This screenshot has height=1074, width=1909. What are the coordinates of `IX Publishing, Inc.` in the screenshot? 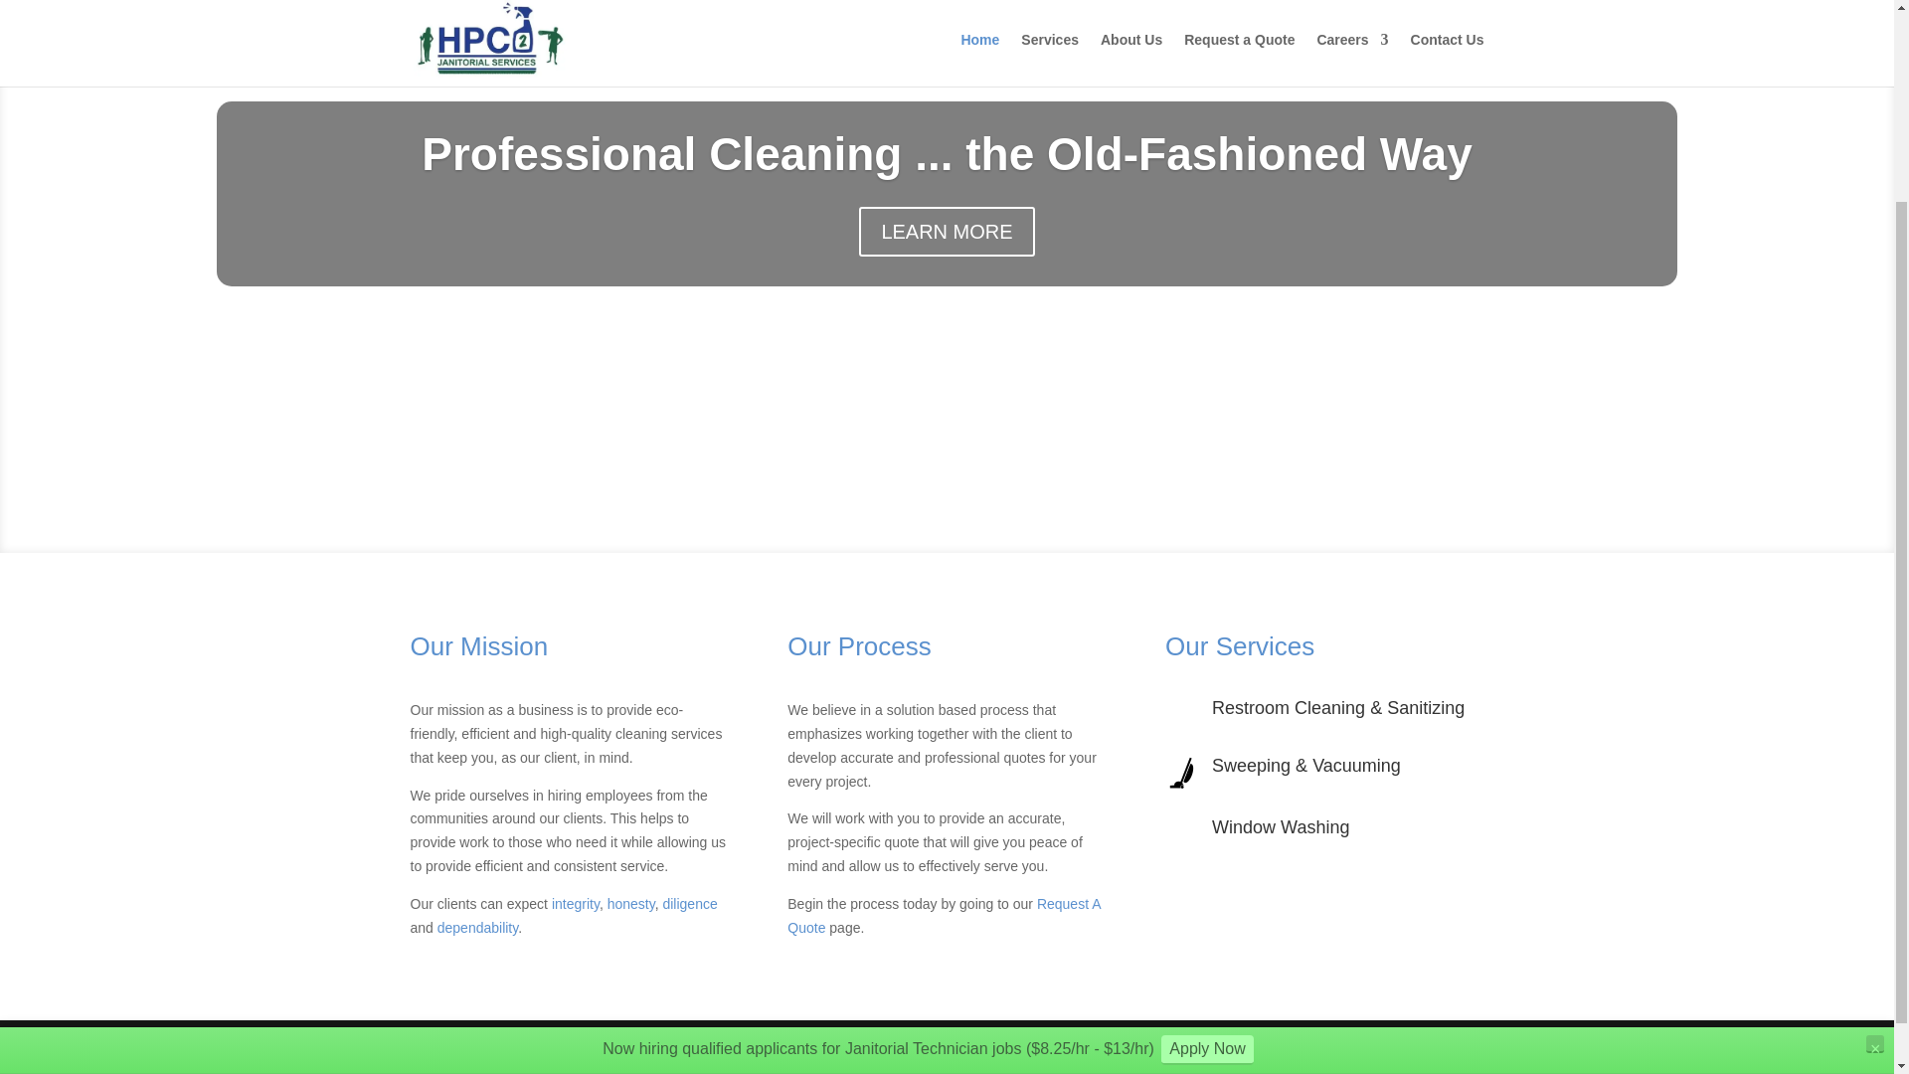 It's located at (954, 1046).